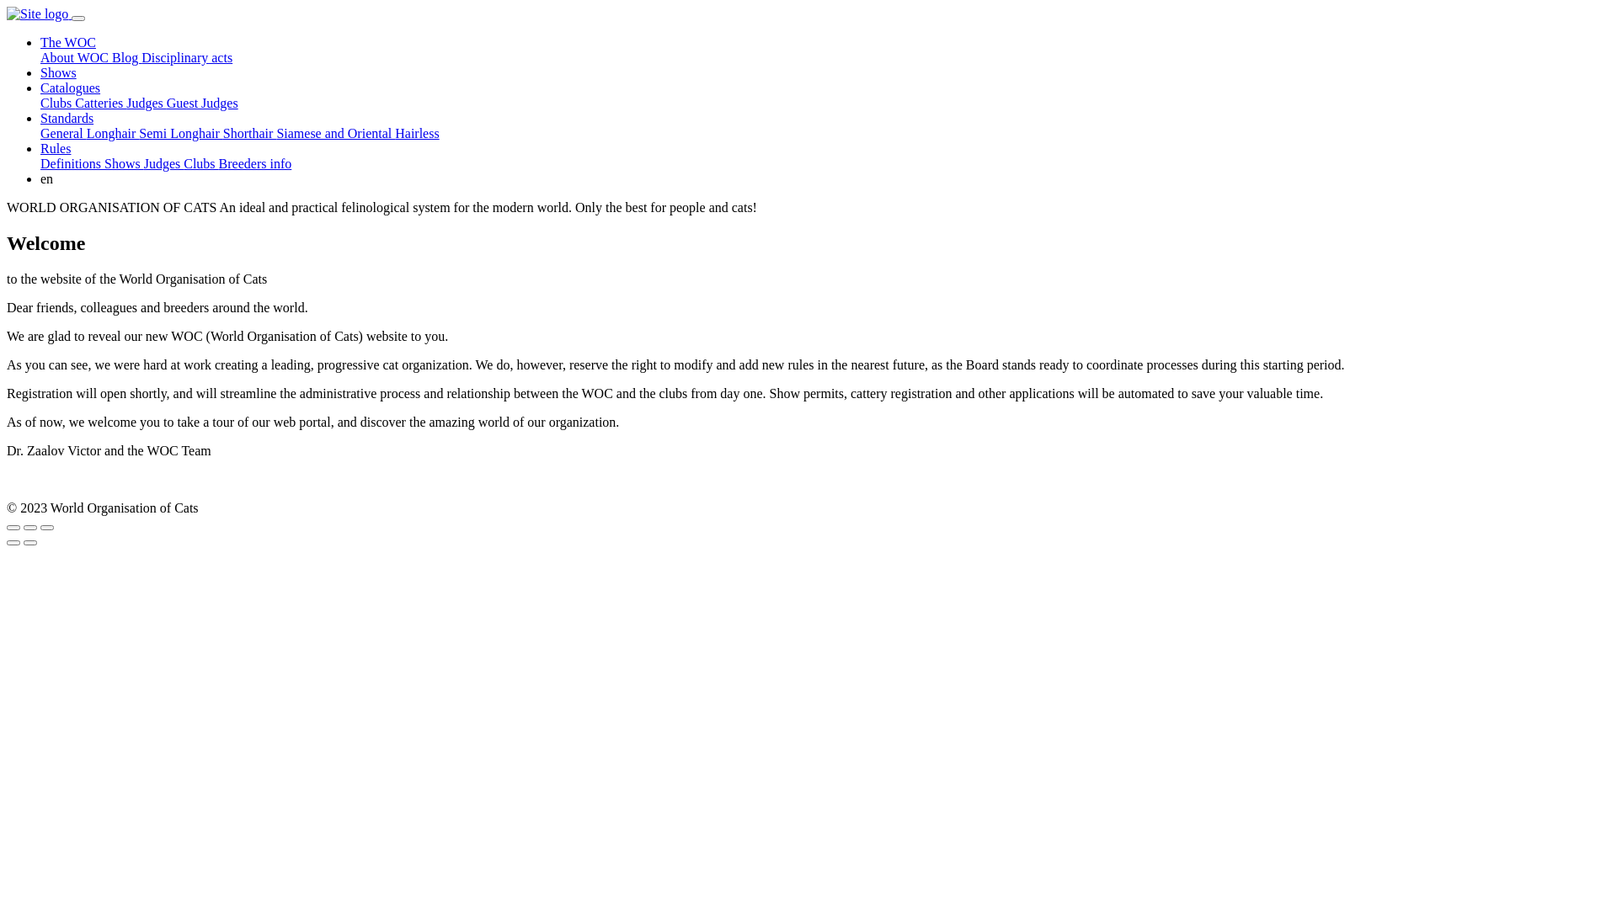  Describe the element at coordinates (417, 133) in the screenshot. I see `Hairless` at that location.